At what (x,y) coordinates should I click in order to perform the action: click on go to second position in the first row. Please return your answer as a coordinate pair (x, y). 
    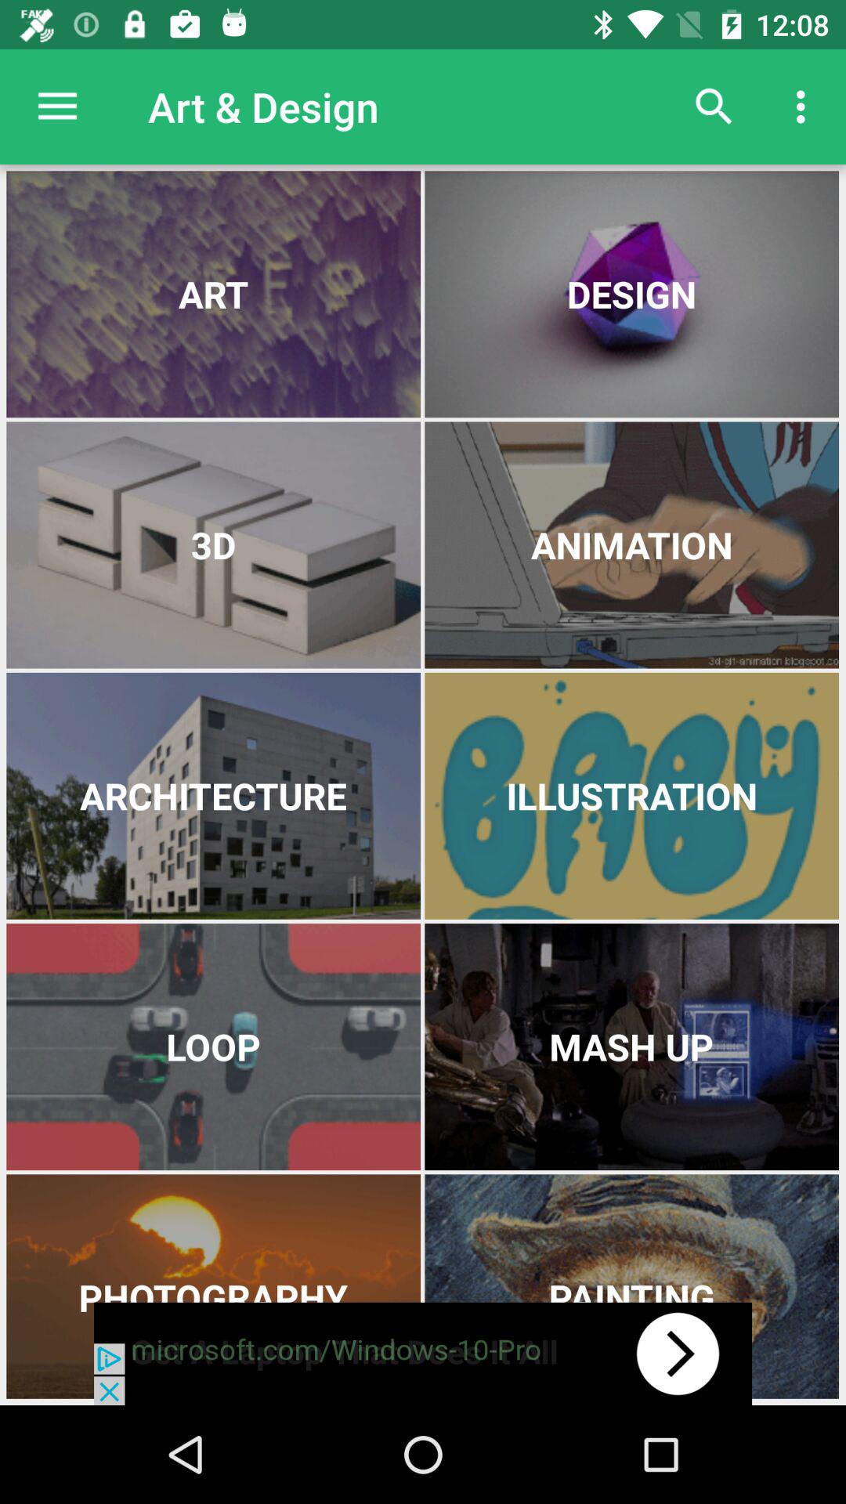
    Looking at the image, I should click on (631, 295).